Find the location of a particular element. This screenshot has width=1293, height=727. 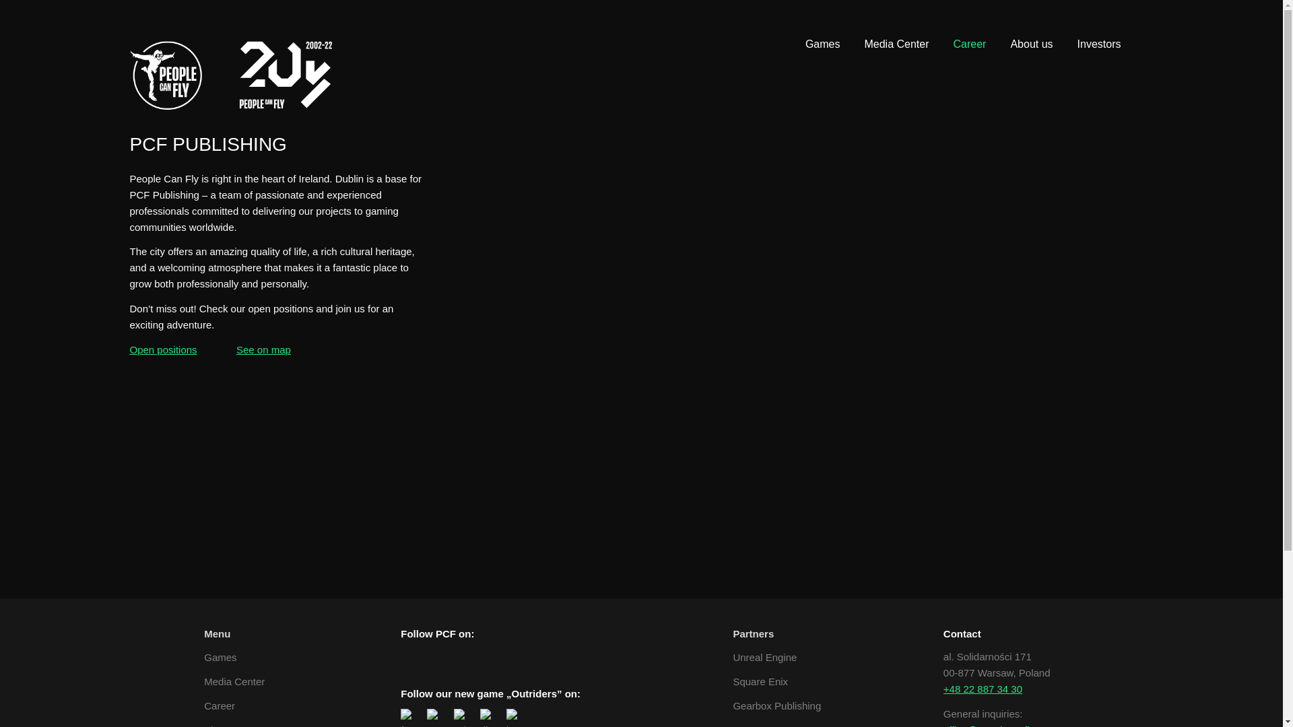

See on map is located at coordinates (264, 349).